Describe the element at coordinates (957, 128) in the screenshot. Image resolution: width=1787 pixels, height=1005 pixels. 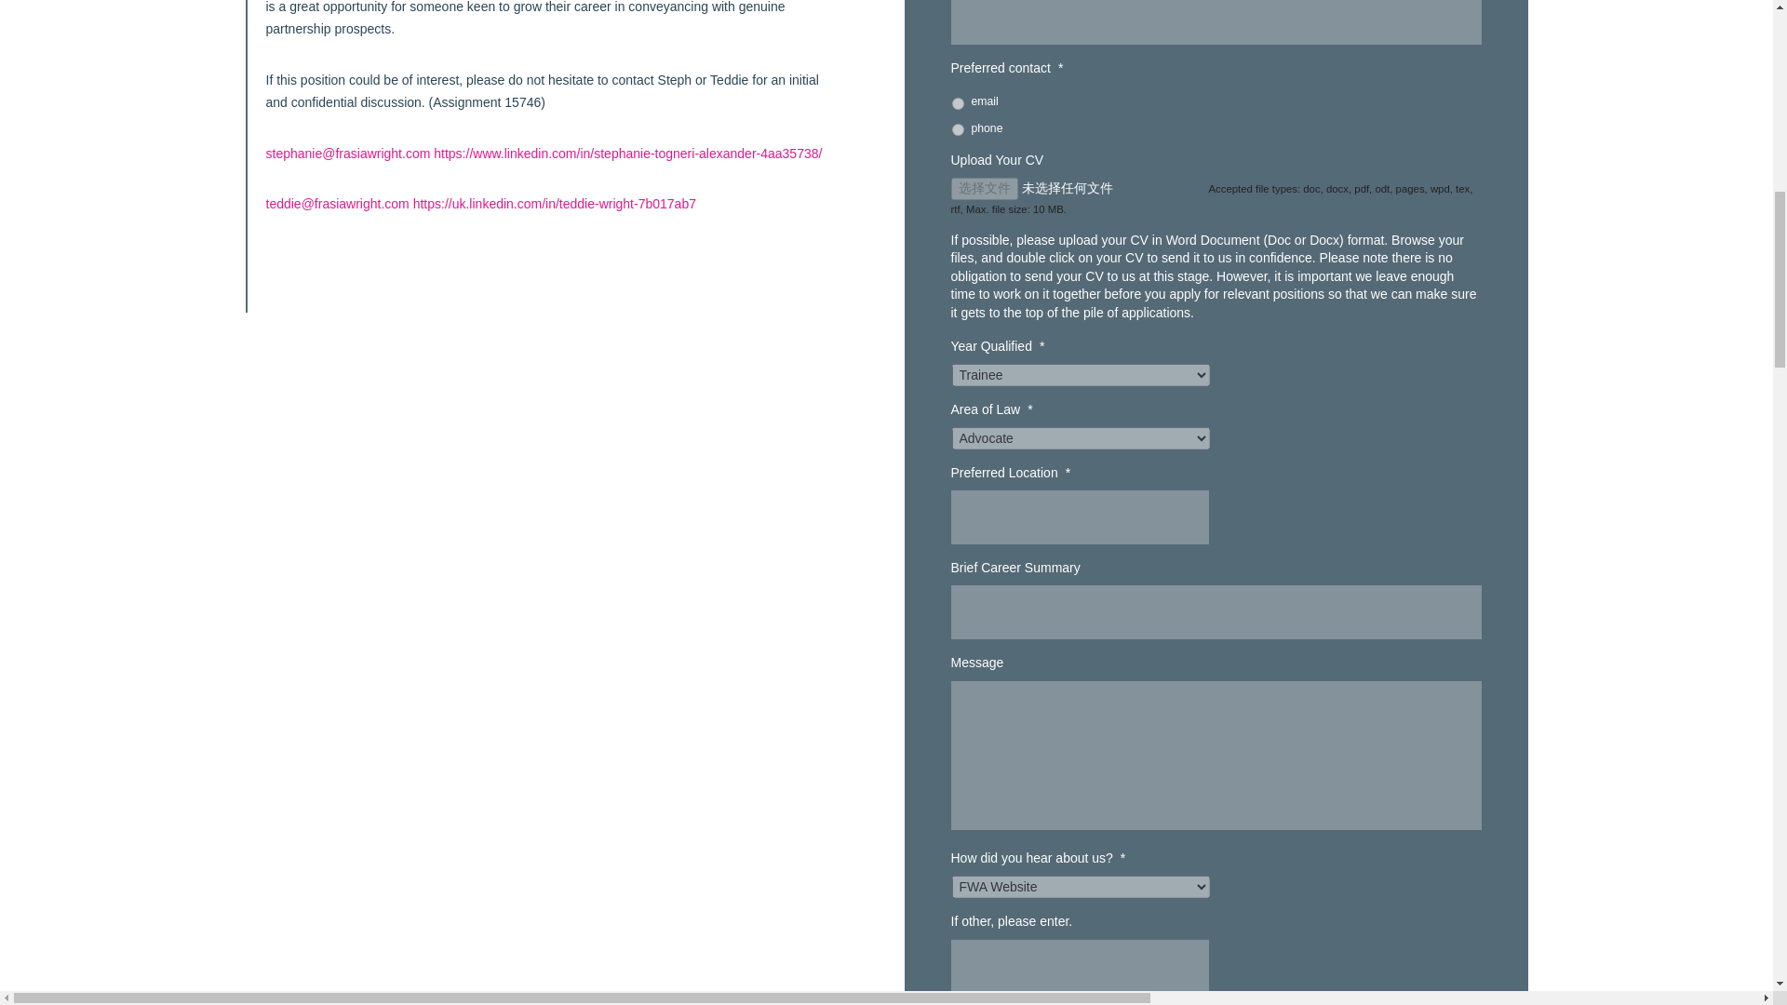
I see `phone` at that location.